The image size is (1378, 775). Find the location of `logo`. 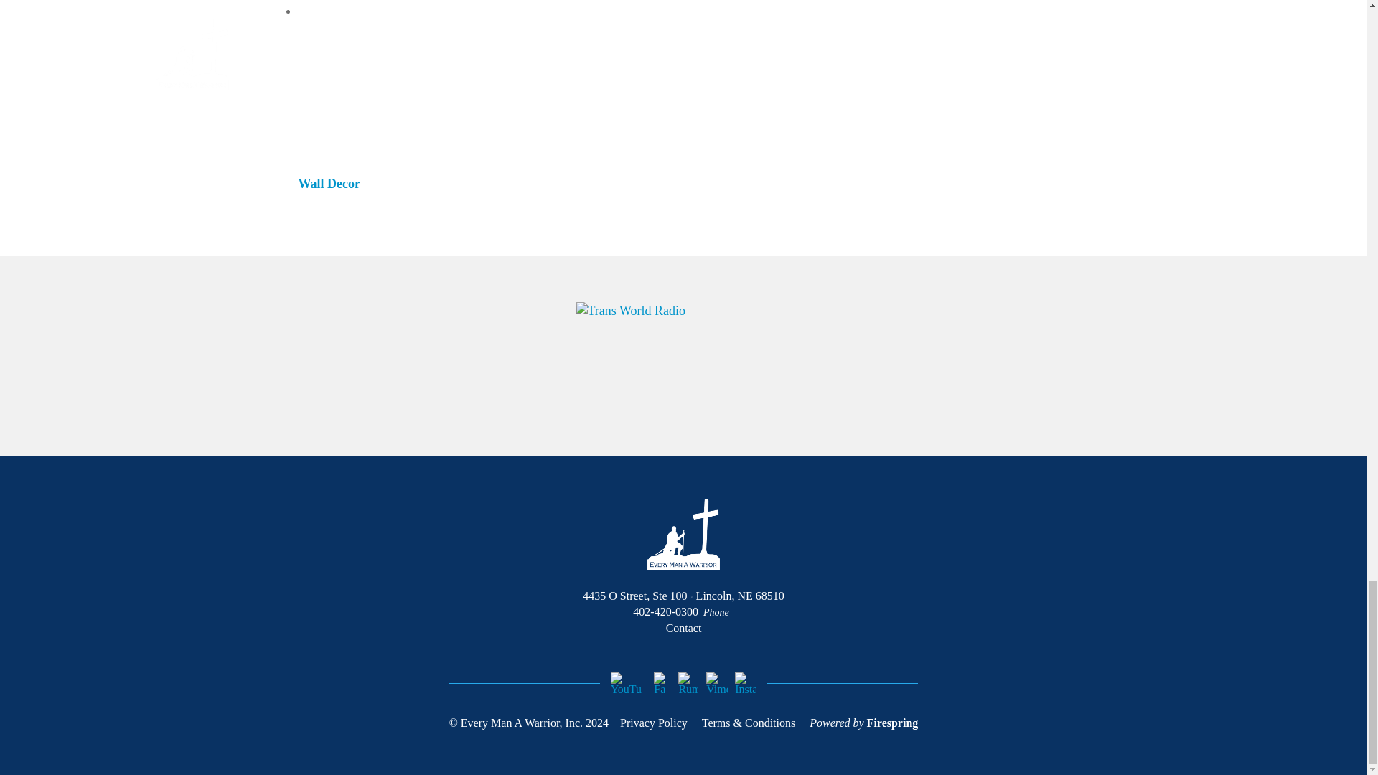

logo is located at coordinates (683, 534).